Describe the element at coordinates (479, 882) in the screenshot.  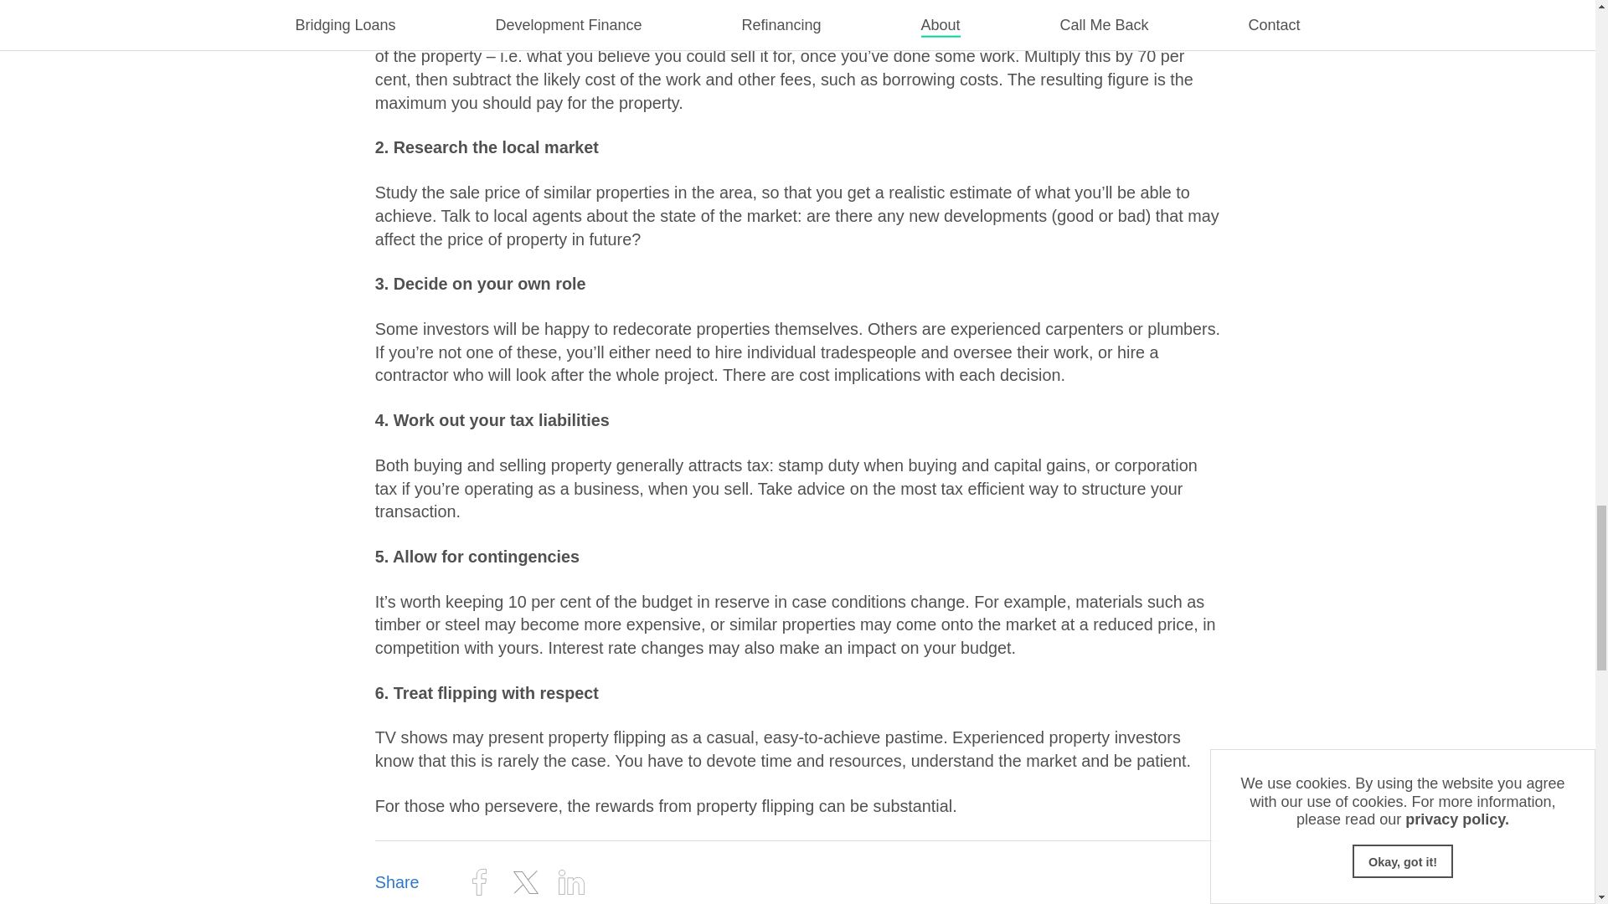
I see `Share on Facebook` at that location.